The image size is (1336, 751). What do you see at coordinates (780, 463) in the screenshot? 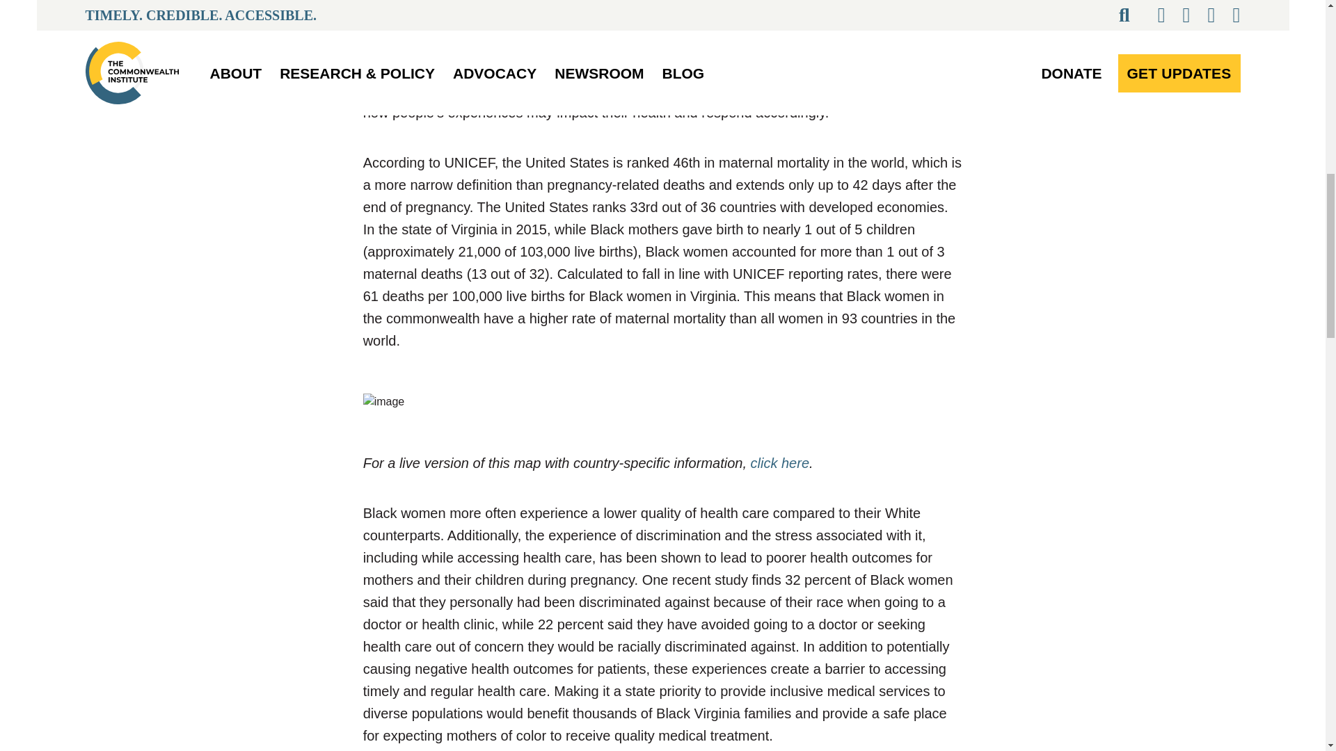
I see `click here` at bounding box center [780, 463].